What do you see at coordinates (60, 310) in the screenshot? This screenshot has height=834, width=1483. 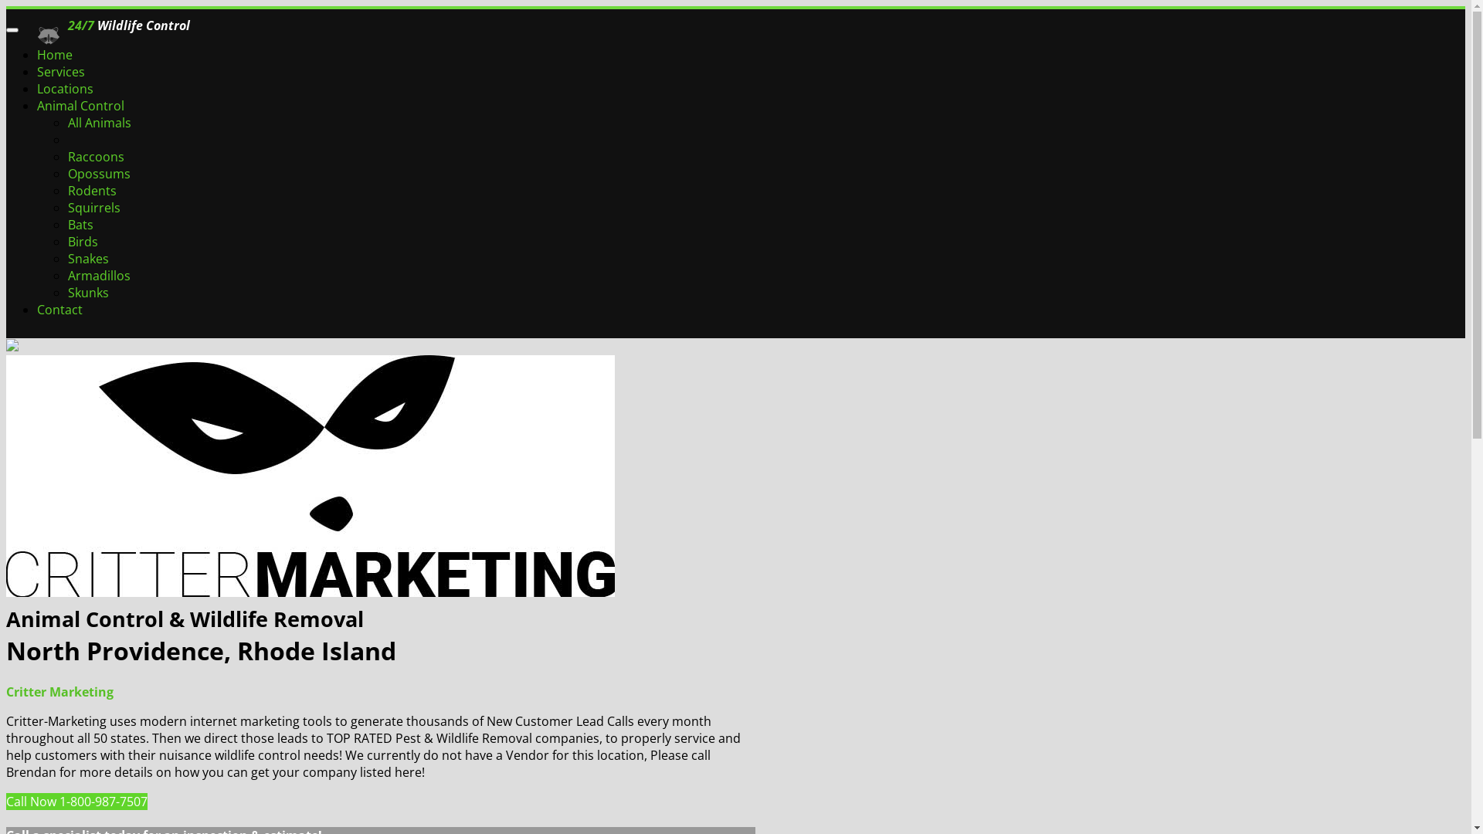 I see `Contact` at bounding box center [60, 310].